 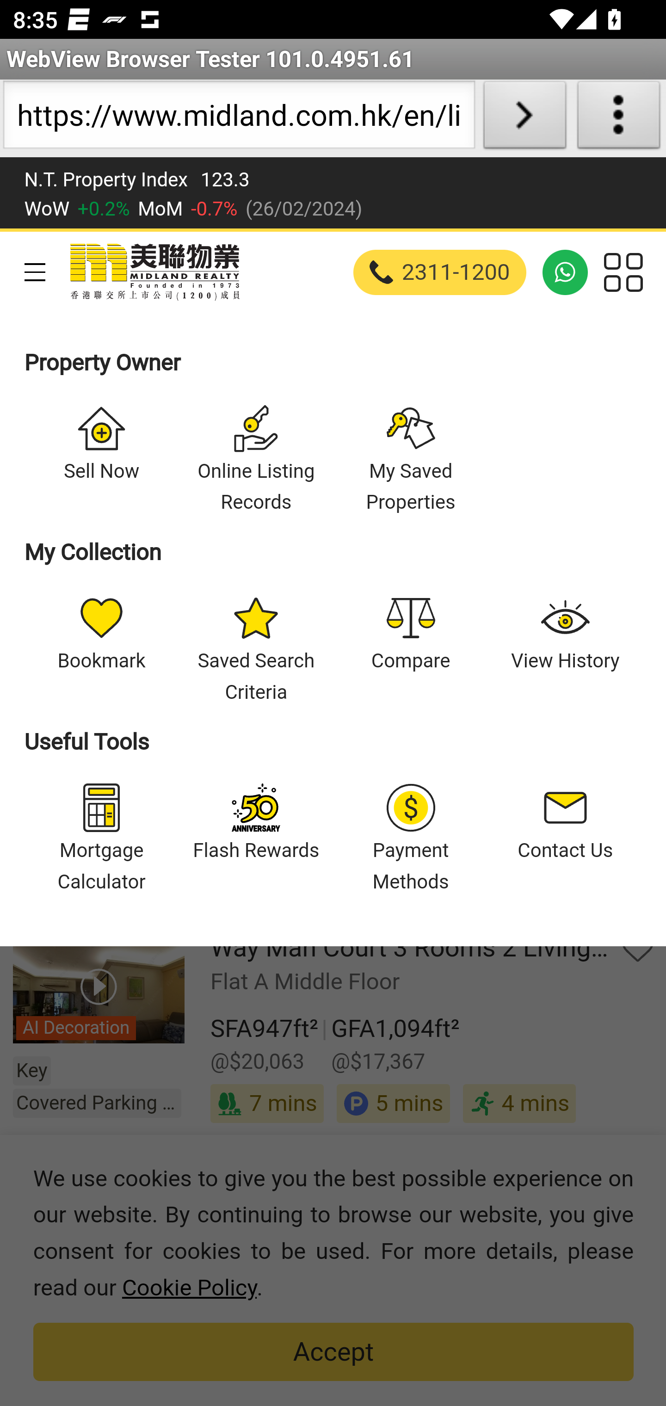 What do you see at coordinates (440, 272) in the screenshot?
I see `2311-1200` at bounding box center [440, 272].